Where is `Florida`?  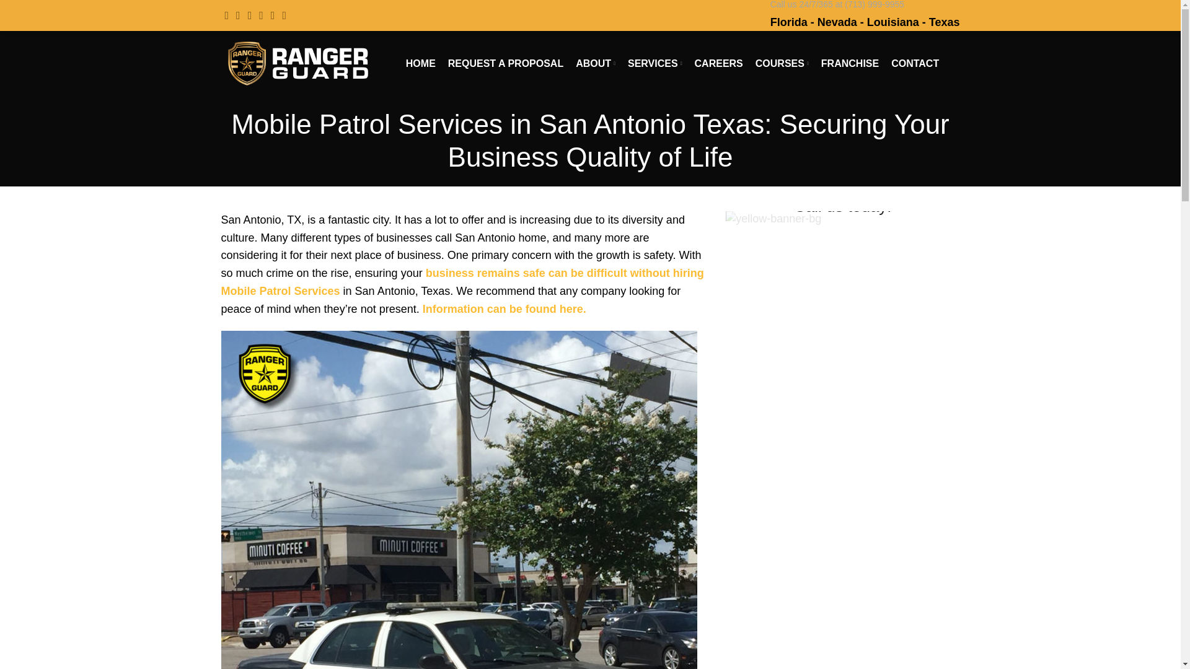
Florida is located at coordinates (788, 22).